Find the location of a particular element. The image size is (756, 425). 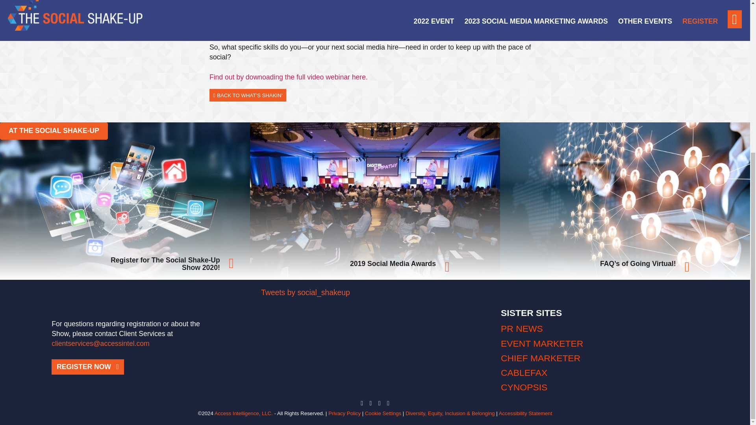

EVENT MARKETER is located at coordinates (542, 343).